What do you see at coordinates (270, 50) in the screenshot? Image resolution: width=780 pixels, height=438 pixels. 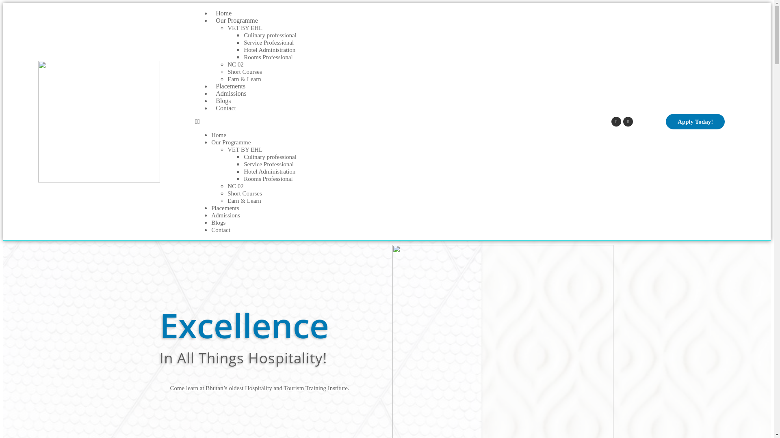 I see `Hotel Administration` at bounding box center [270, 50].